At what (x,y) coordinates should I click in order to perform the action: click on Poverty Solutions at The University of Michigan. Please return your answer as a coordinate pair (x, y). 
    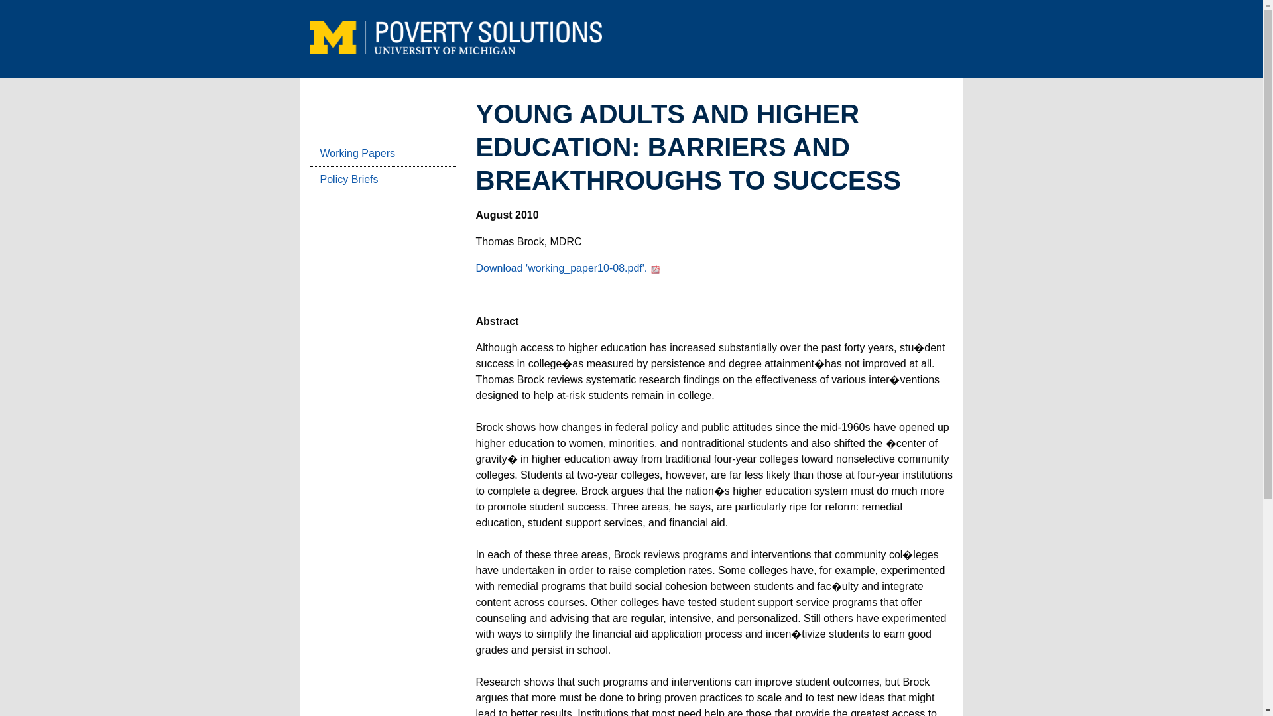
    Looking at the image, I should click on (456, 46).